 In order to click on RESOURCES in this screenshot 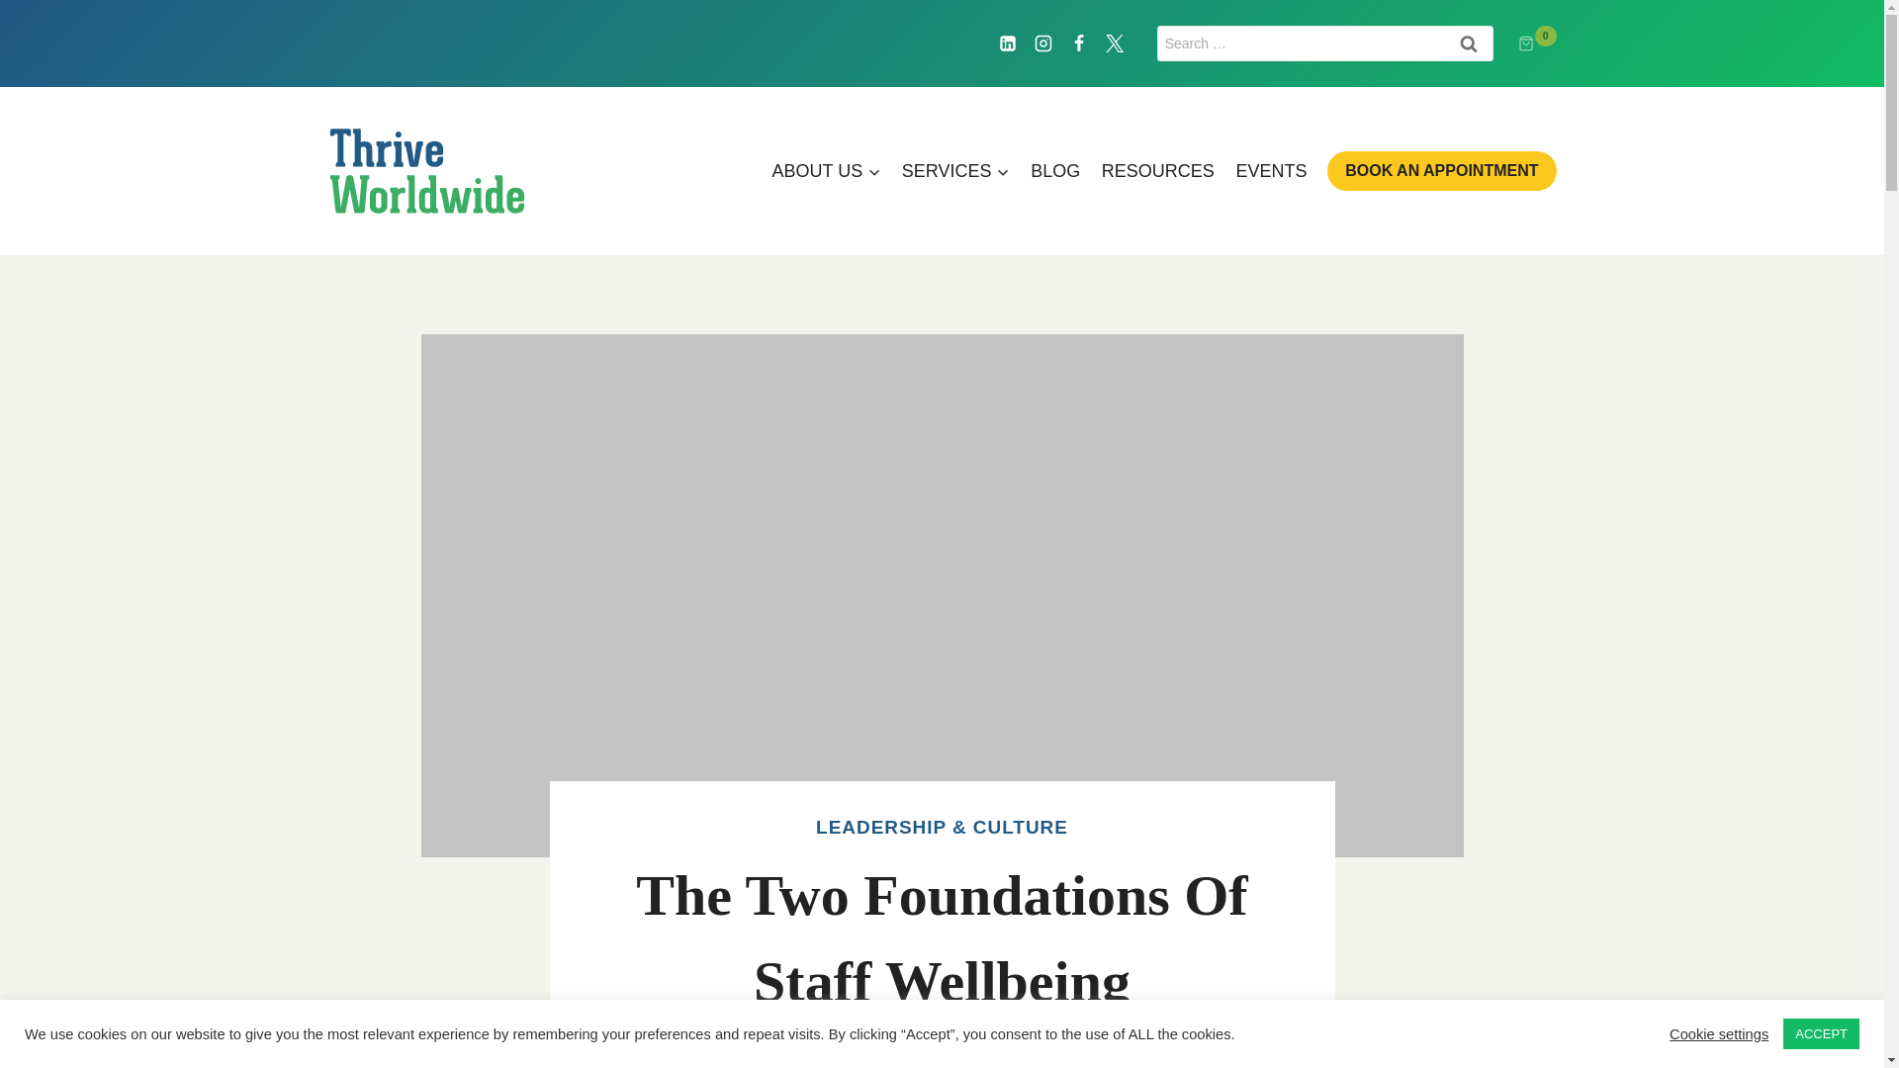, I will do `click(1157, 170)`.